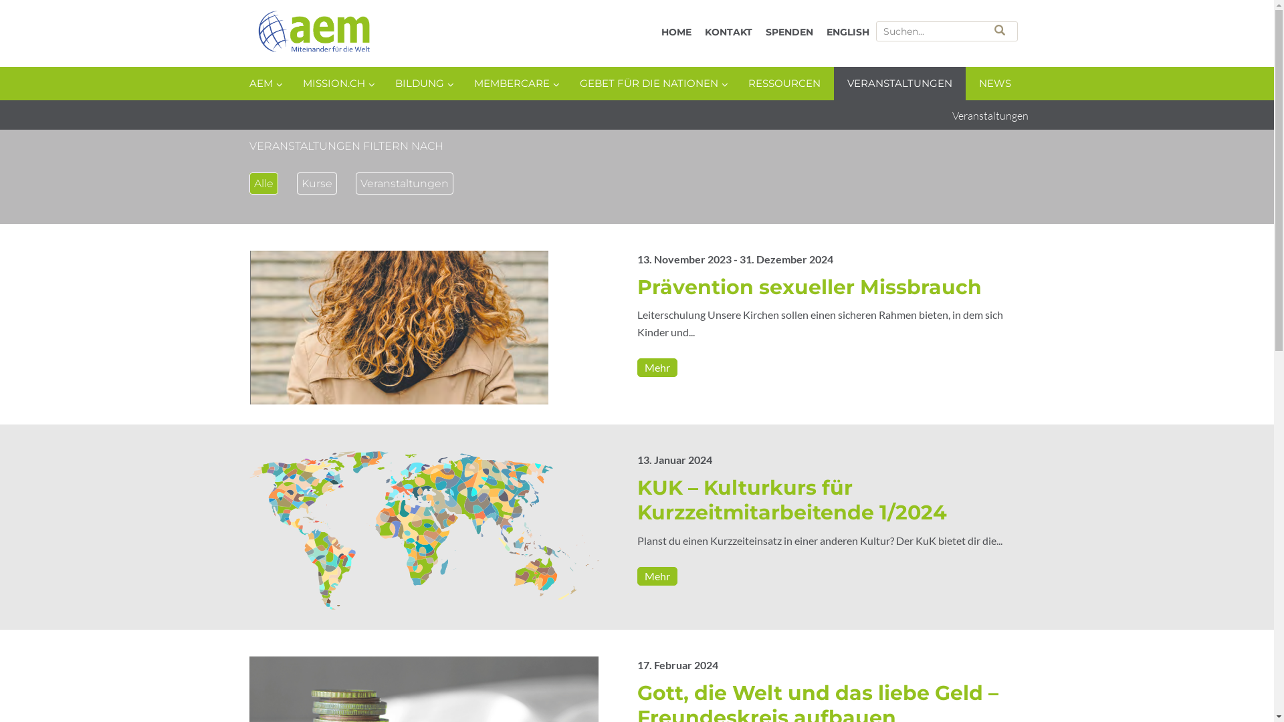 The width and height of the screenshot is (1284, 722). What do you see at coordinates (789, 32) in the screenshot?
I see `SPENDEN` at bounding box center [789, 32].